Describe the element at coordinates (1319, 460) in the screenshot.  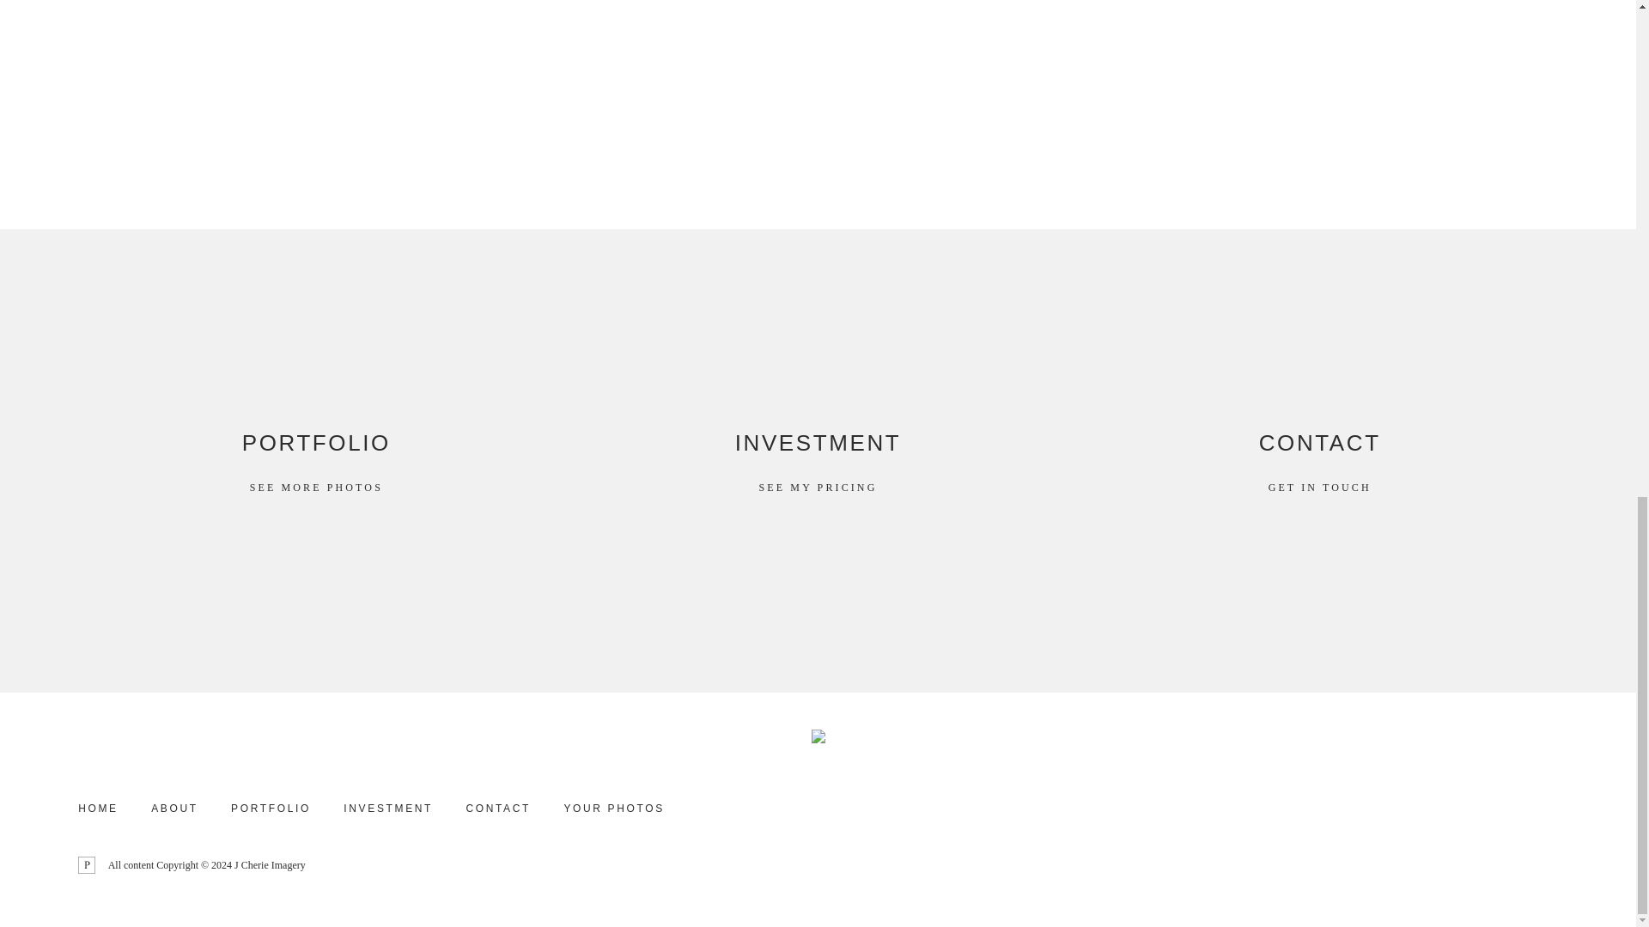
I see `HOME` at that location.